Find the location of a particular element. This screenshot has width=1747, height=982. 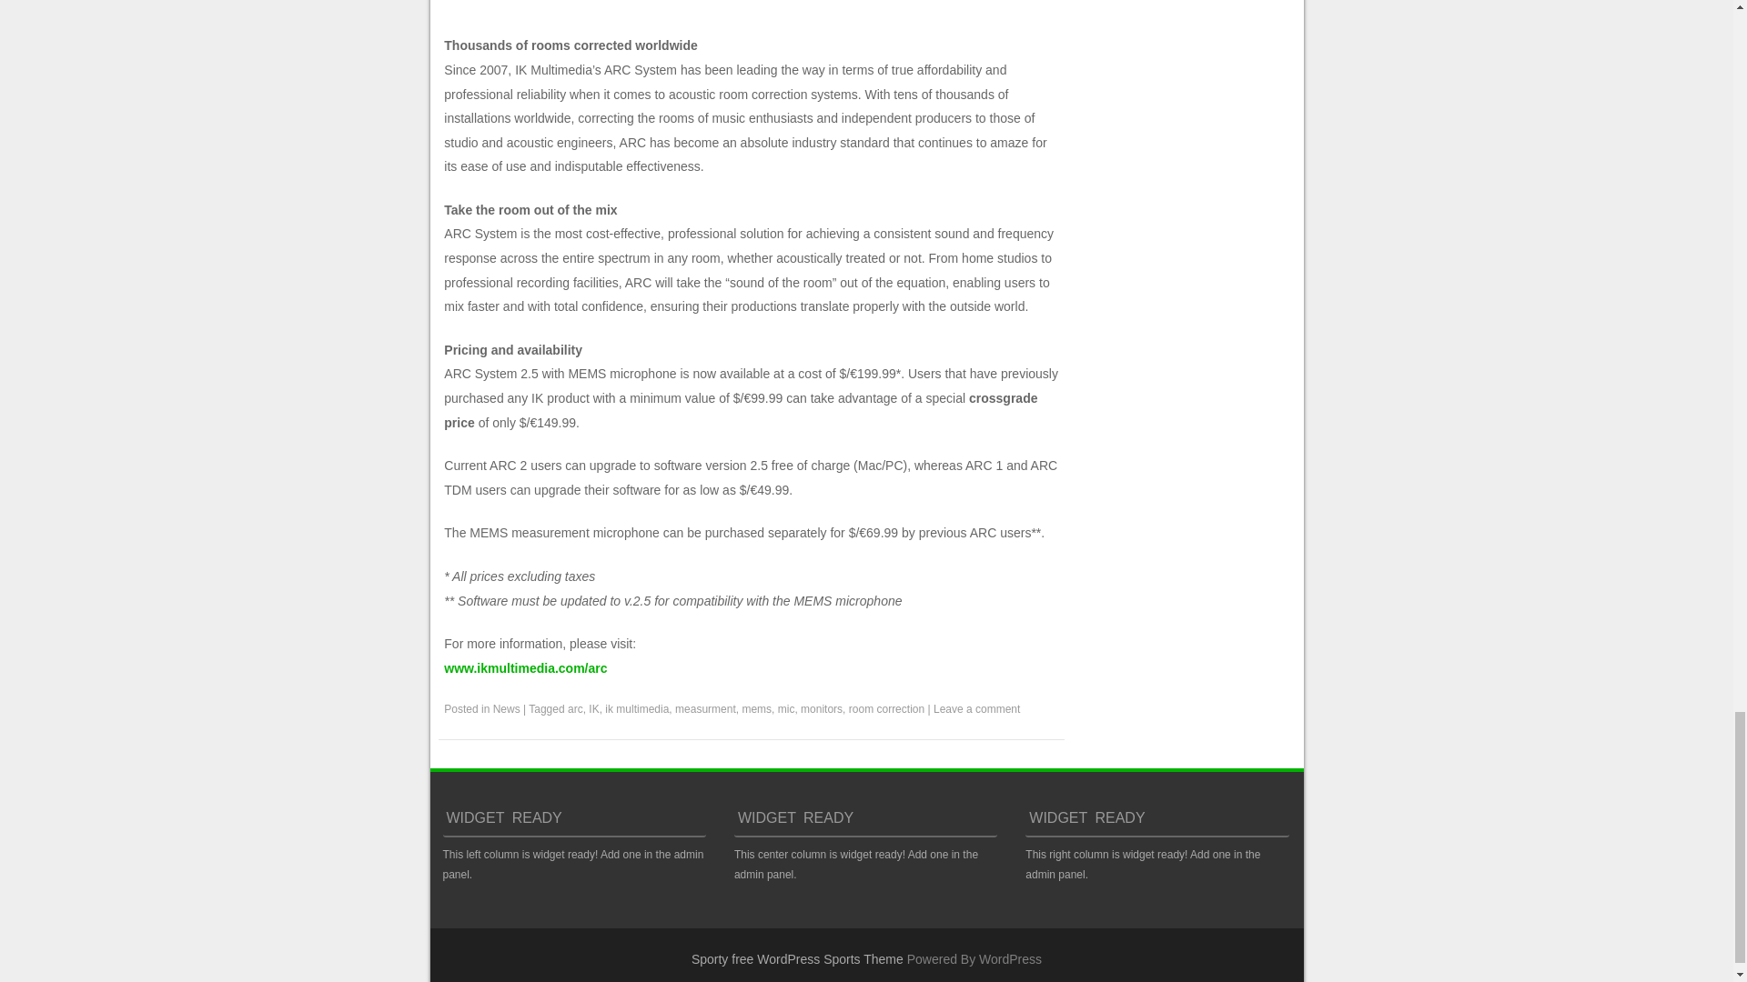

ik multimedia is located at coordinates (637, 709).